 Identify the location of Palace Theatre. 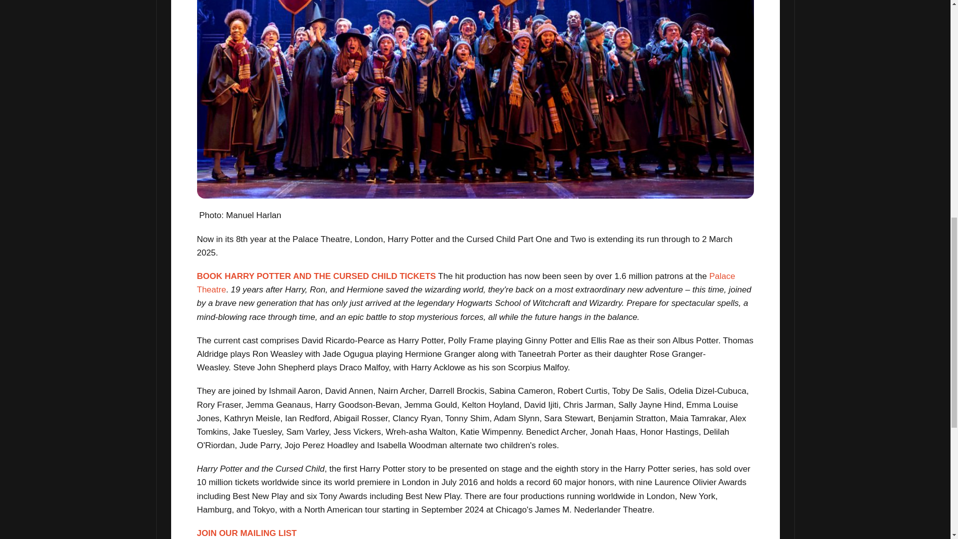
(466, 282).